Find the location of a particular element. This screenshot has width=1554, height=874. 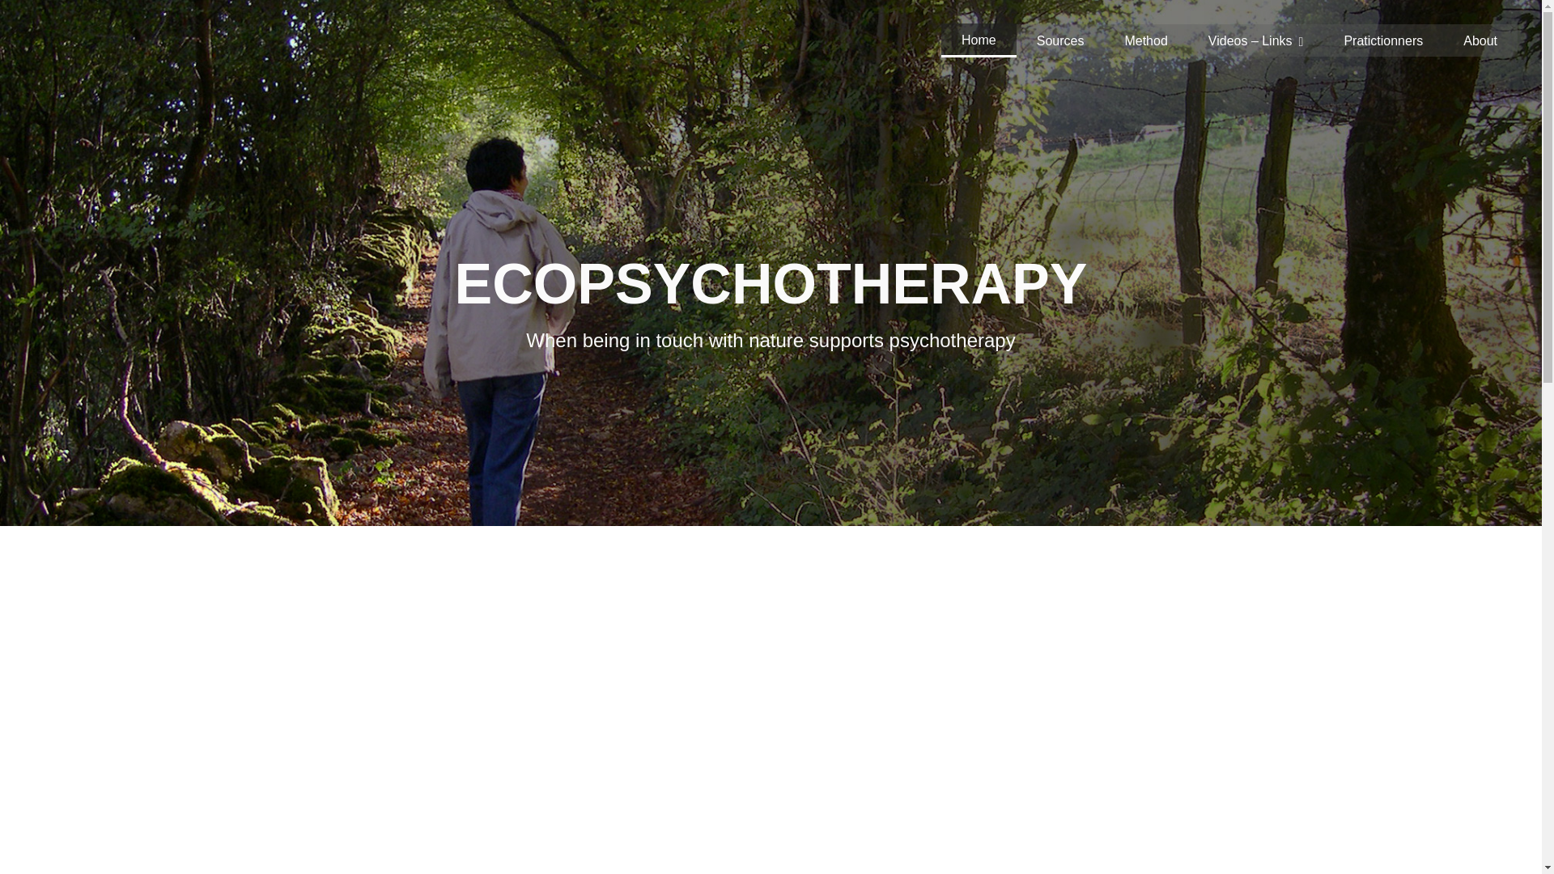

Method is located at coordinates (1144, 40).